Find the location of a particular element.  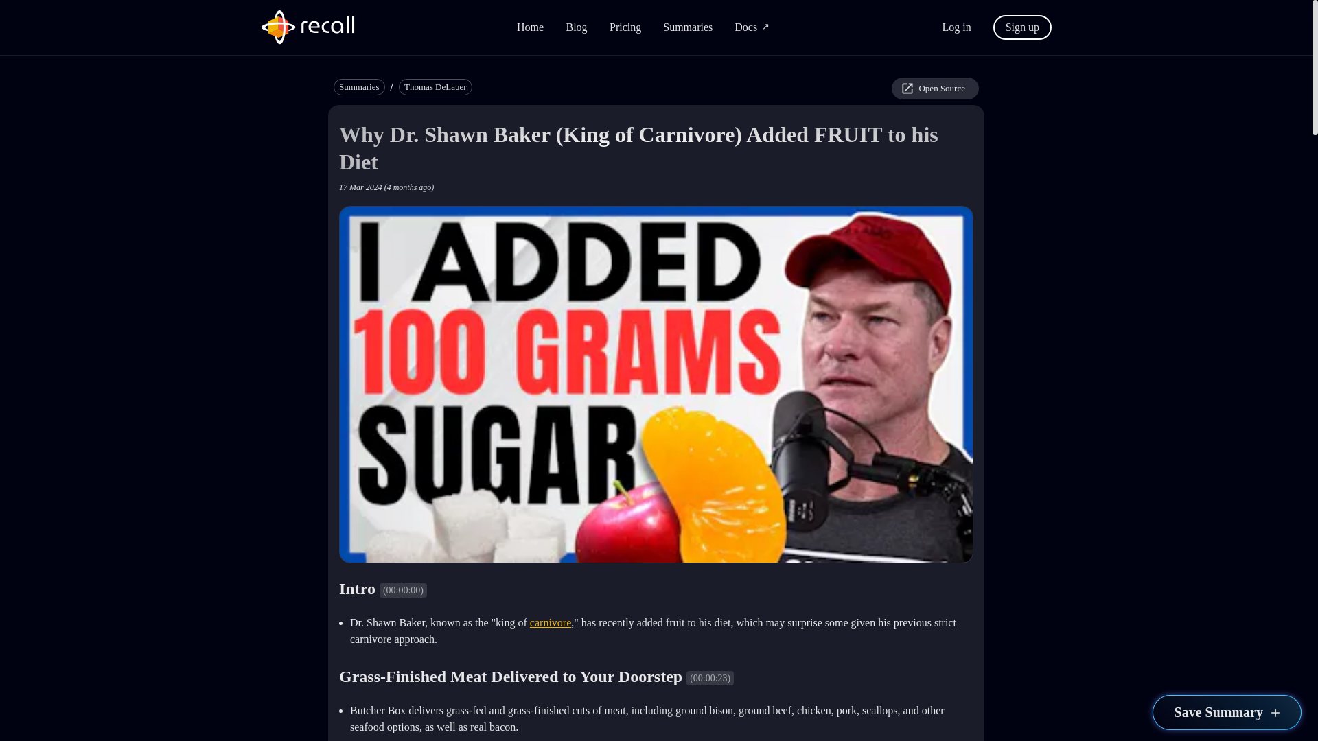

Sign up is located at coordinates (1023, 27).